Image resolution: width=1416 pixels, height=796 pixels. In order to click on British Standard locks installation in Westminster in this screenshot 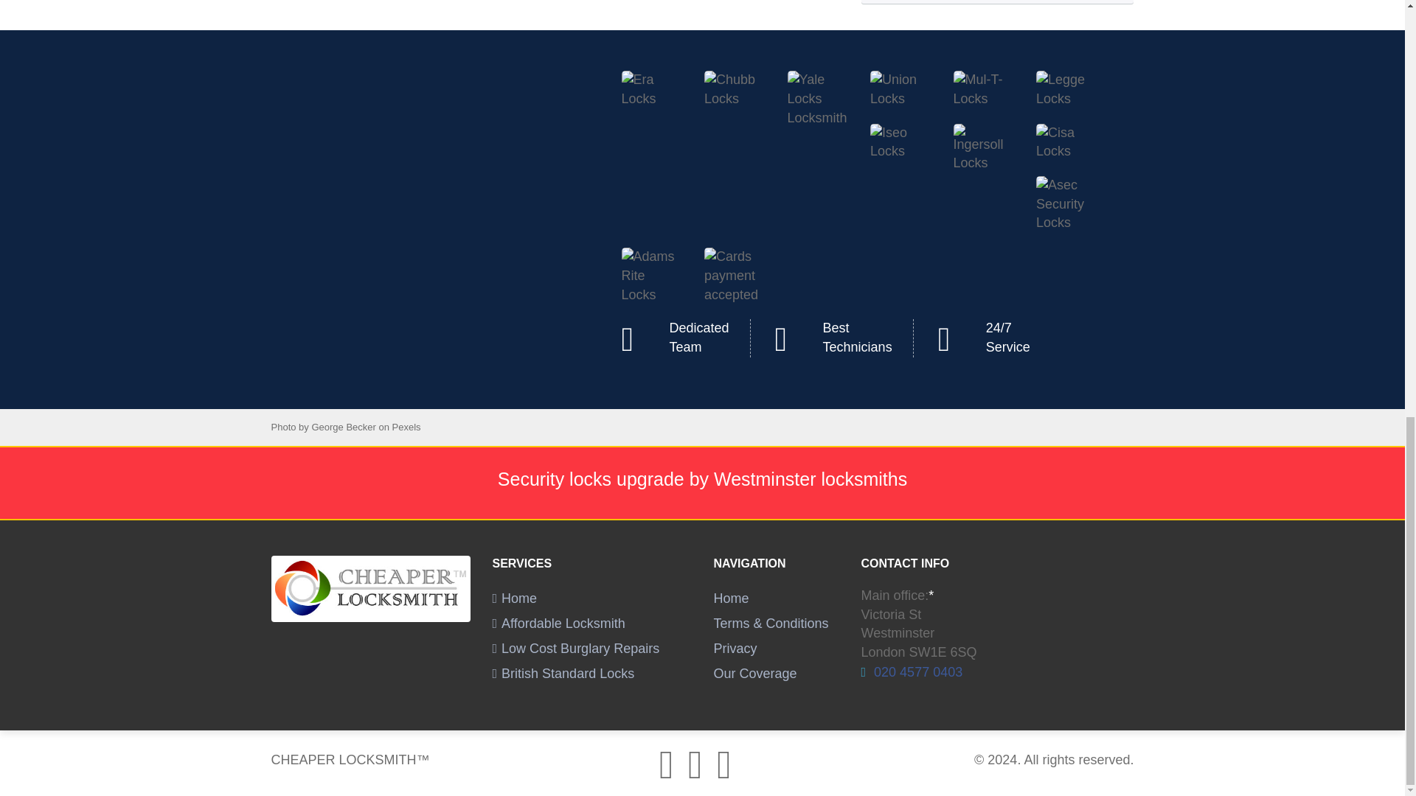, I will do `click(563, 674)`.